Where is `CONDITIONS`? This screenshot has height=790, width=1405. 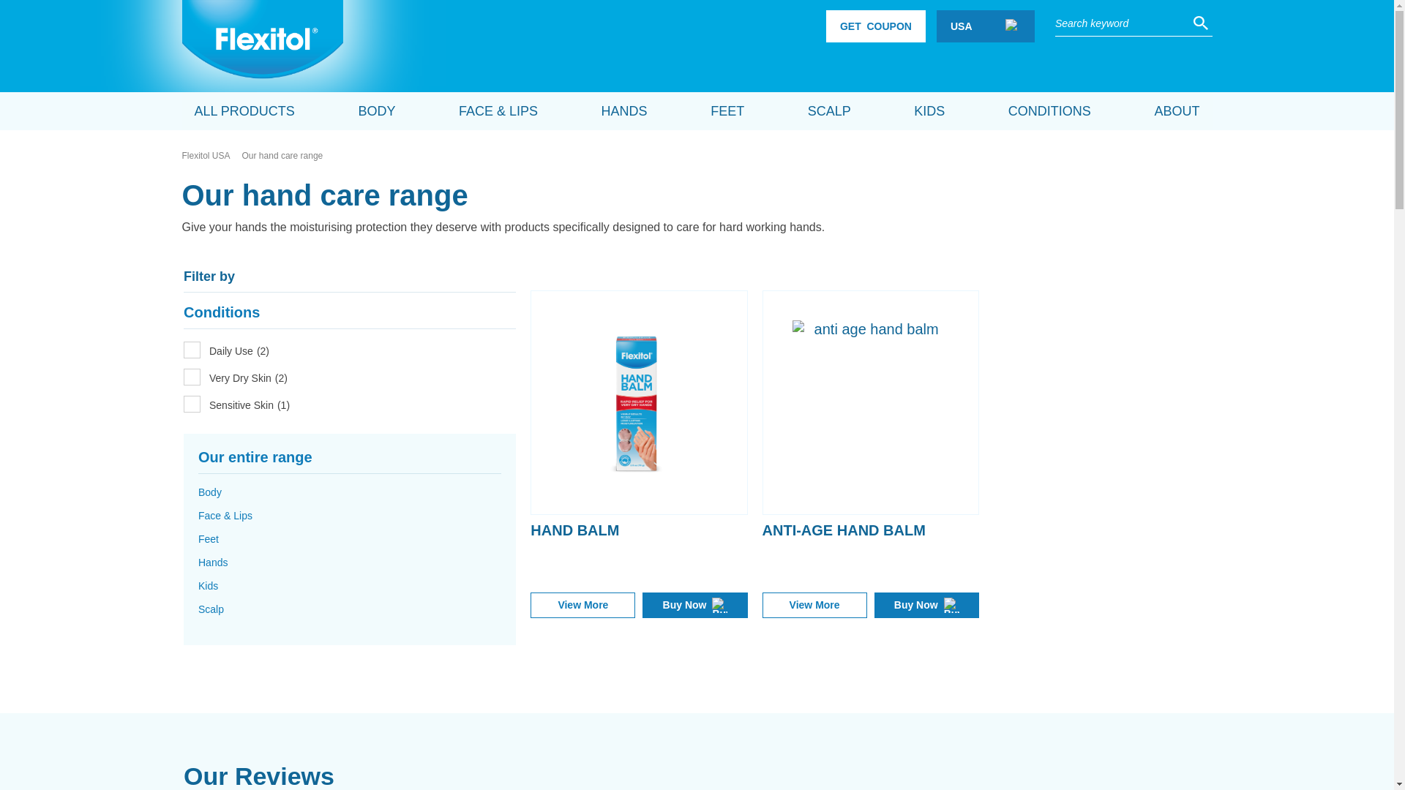 CONDITIONS is located at coordinates (1049, 111).